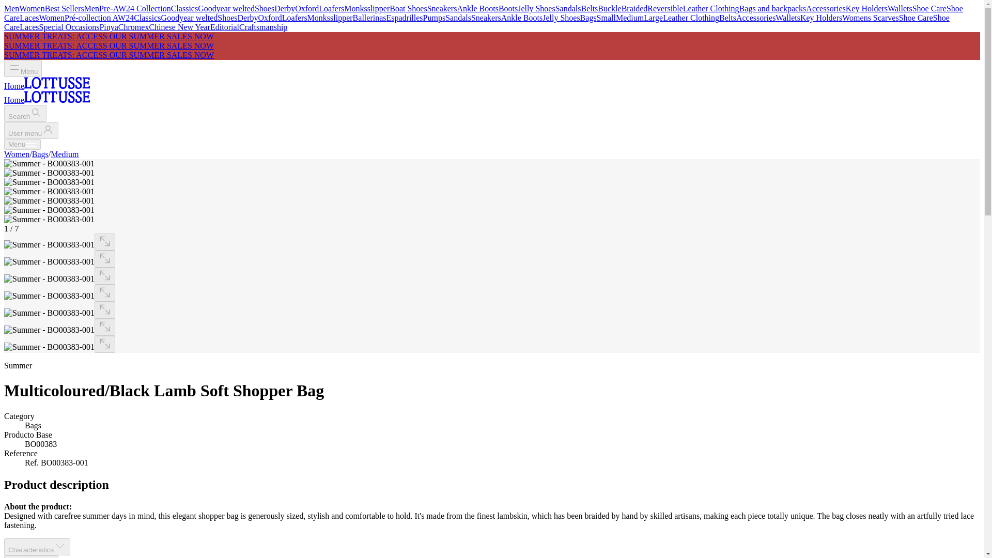 The width and height of the screenshot is (992, 558). What do you see at coordinates (306, 8) in the screenshot?
I see `Oxford` at bounding box center [306, 8].